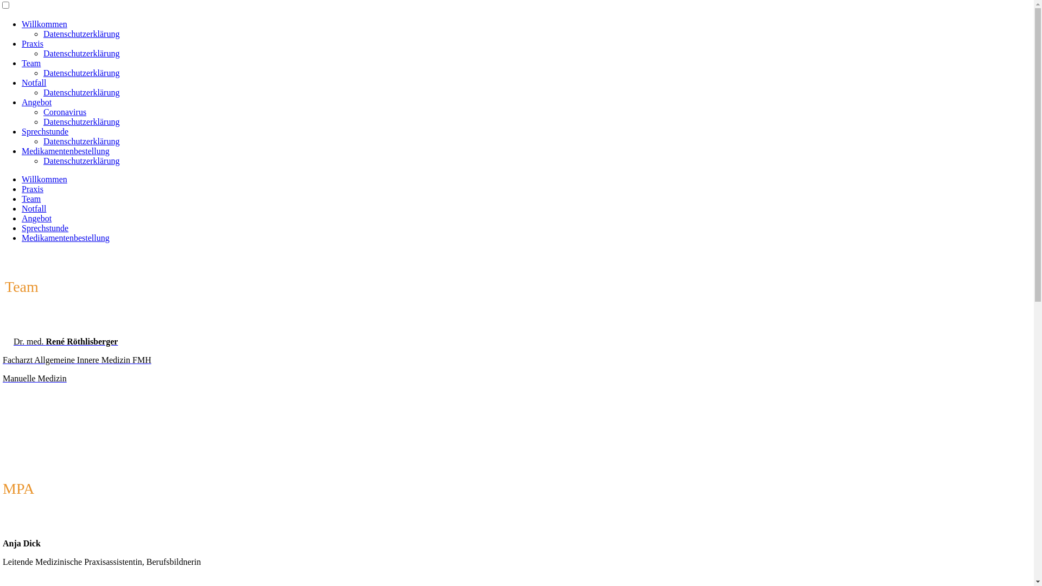 This screenshot has width=1042, height=586. What do you see at coordinates (77, 360) in the screenshot?
I see `Facharzt Allgemeine Innere Medizin FMH` at bounding box center [77, 360].